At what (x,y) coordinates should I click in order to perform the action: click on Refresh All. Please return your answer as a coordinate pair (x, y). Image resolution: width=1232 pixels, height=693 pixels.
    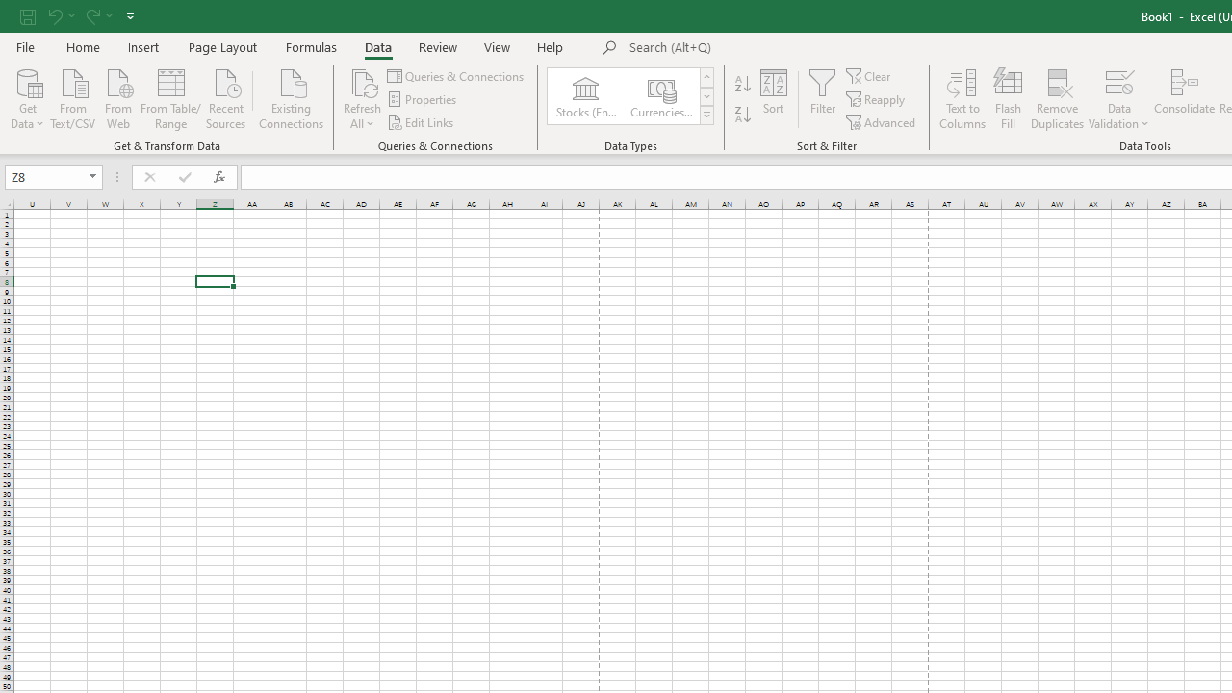
    Looking at the image, I should click on (362, 81).